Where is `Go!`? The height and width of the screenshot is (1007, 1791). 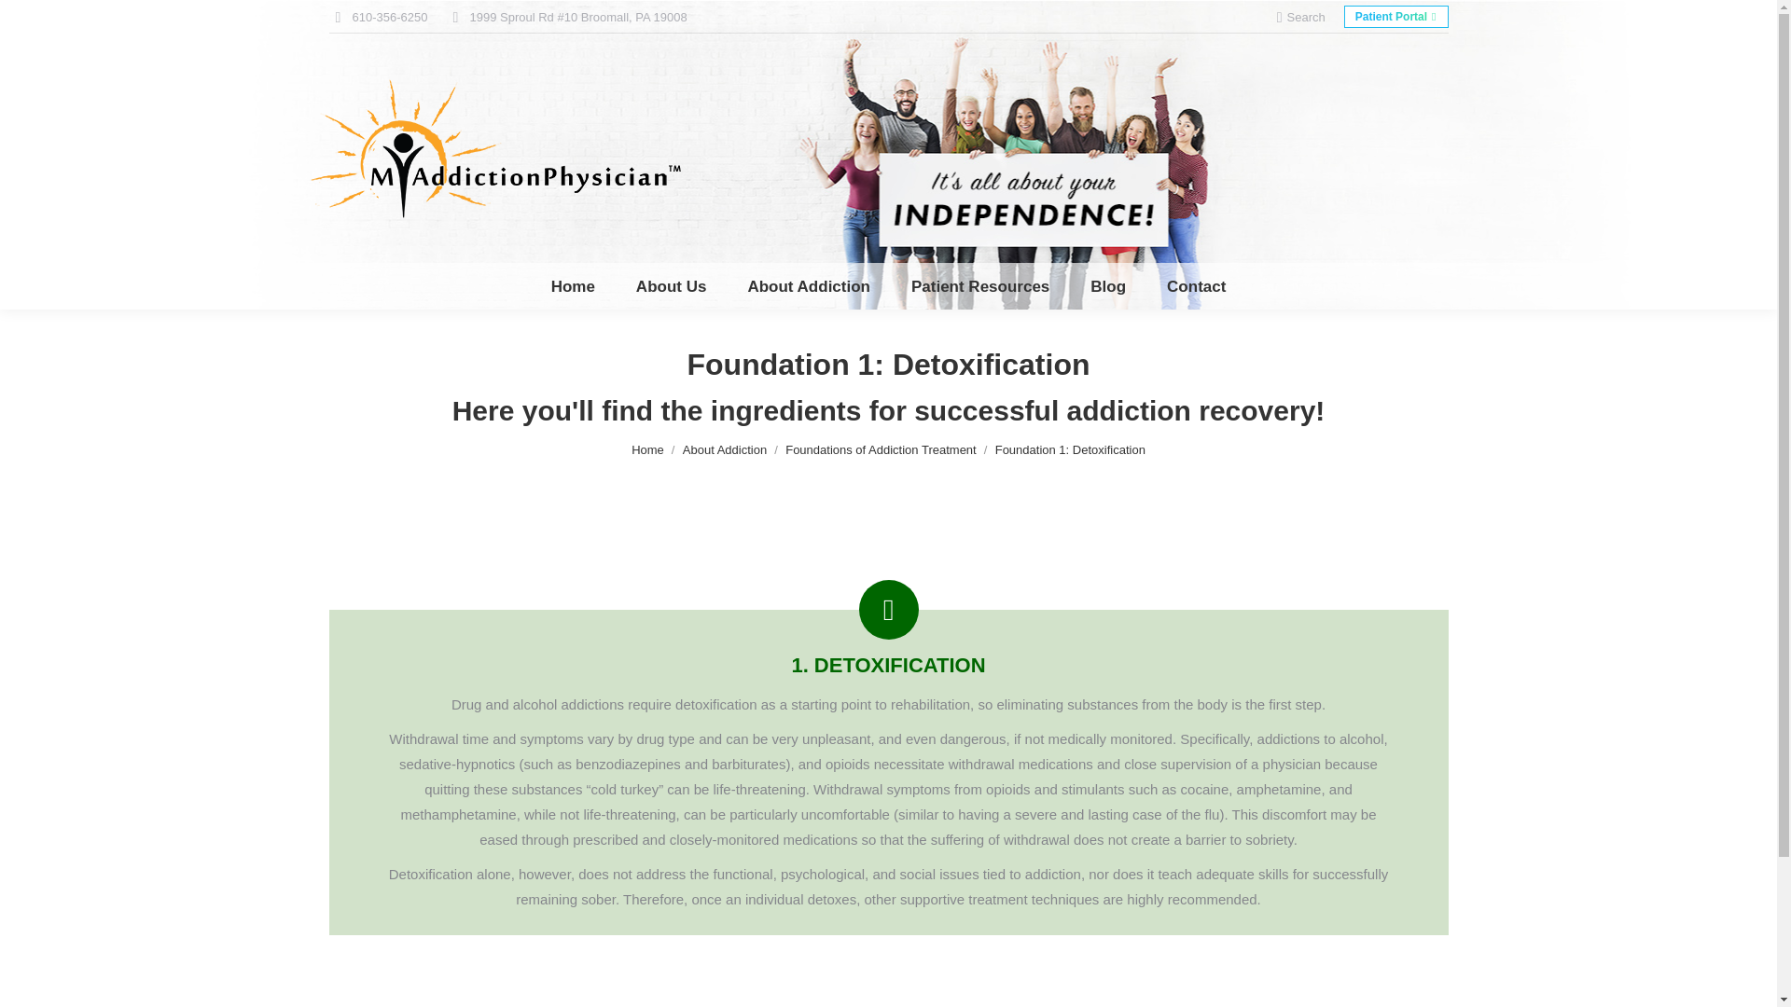
Go! is located at coordinates (30, 21).